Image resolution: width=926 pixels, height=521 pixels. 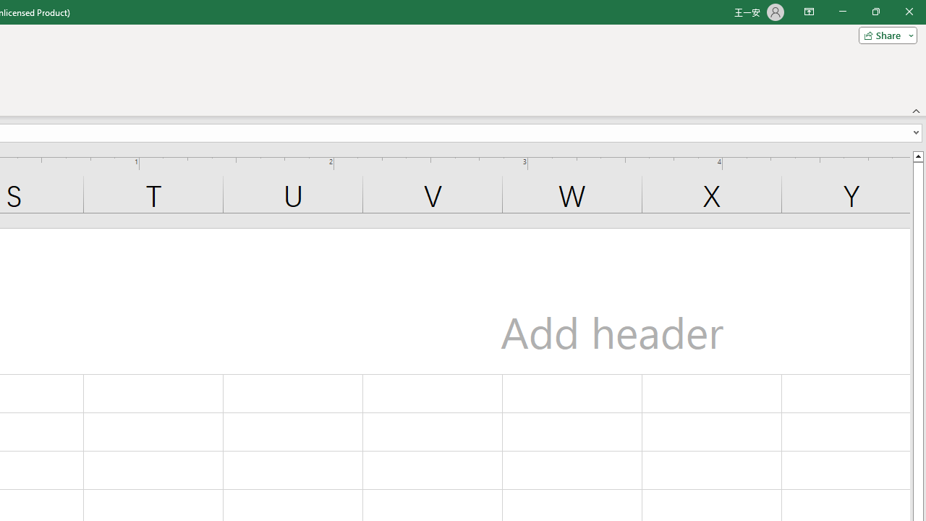 I want to click on Line up, so click(x=917, y=156).